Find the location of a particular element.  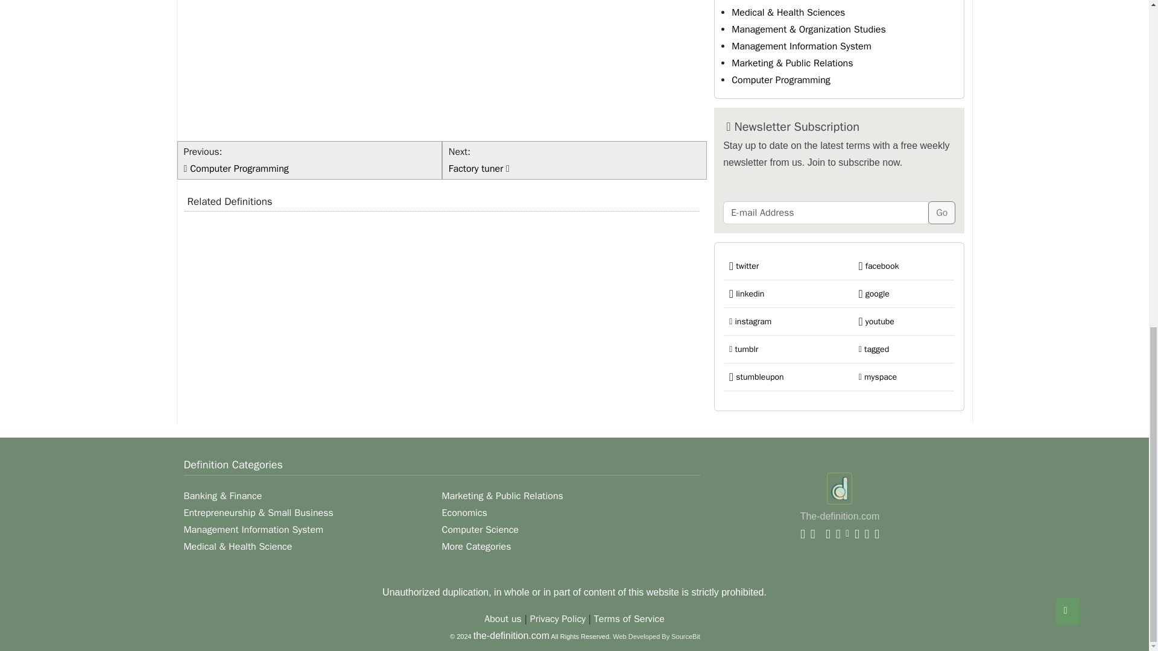

Go is located at coordinates (942, 212).